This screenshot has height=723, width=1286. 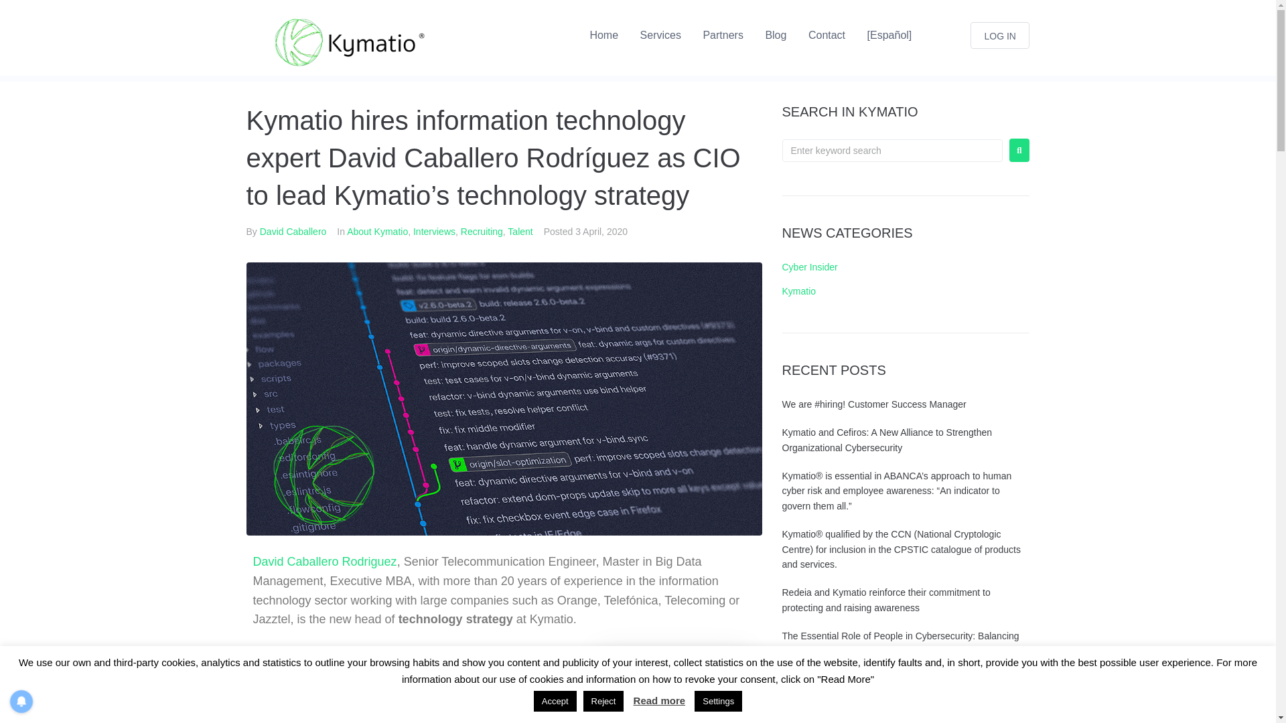 What do you see at coordinates (603, 34) in the screenshot?
I see `Home` at bounding box center [603, 34].